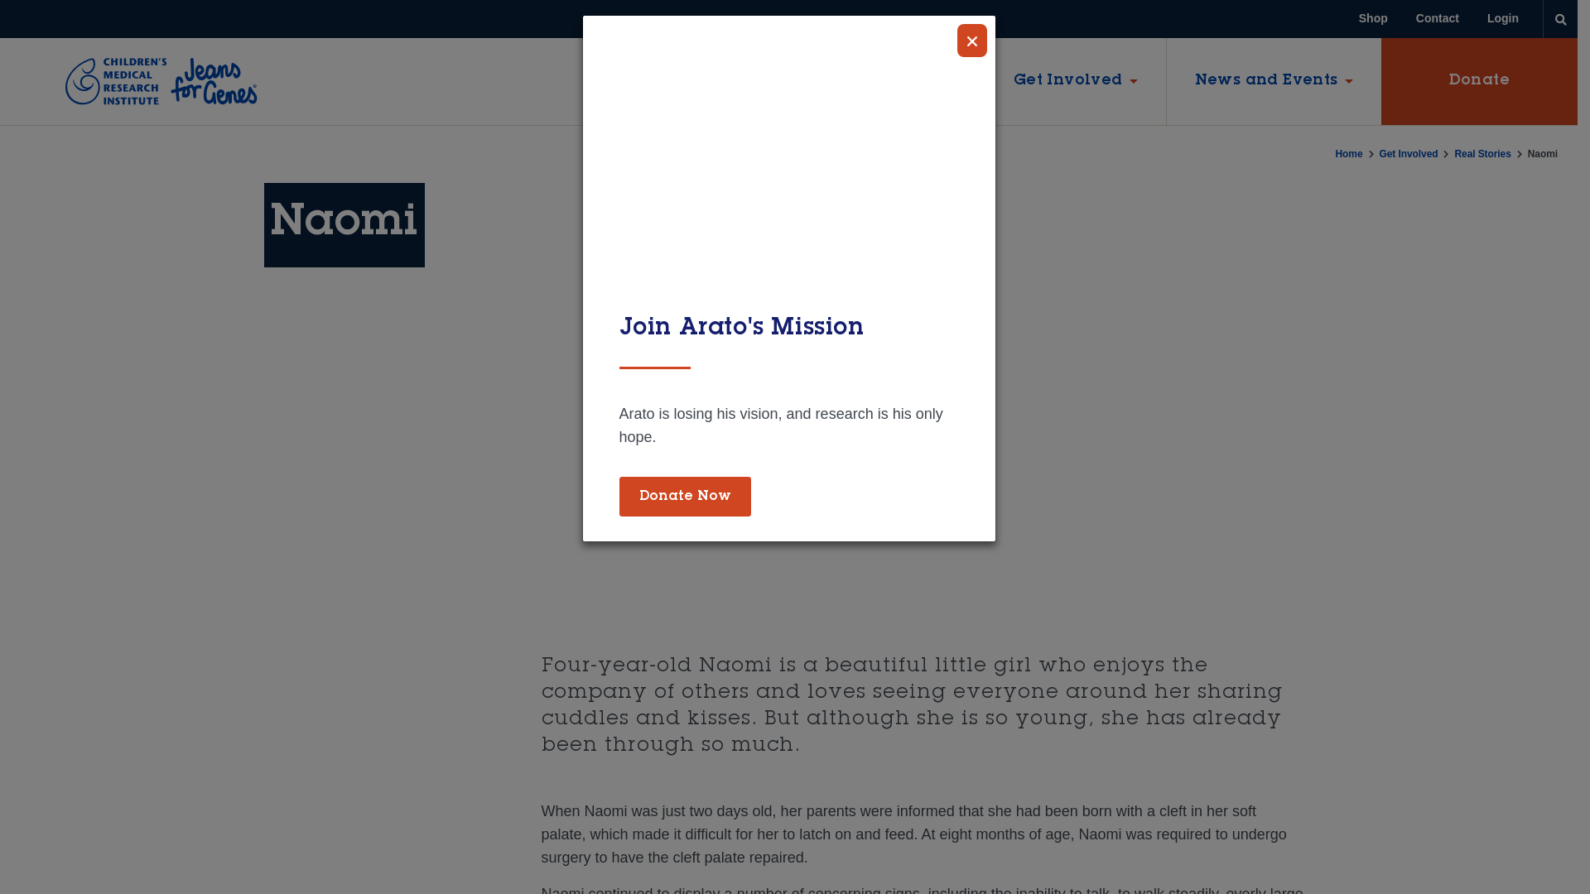  I want to click on Contact, so click(1438, 19).